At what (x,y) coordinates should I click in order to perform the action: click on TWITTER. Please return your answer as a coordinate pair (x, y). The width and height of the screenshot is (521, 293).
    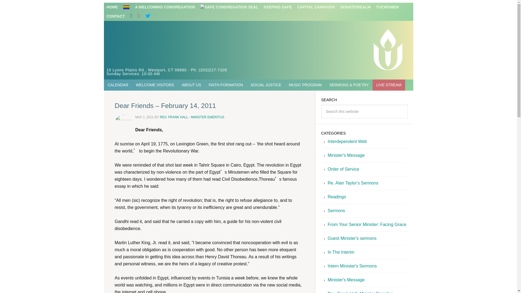
    Looking at the image, I should click on (148, 16).